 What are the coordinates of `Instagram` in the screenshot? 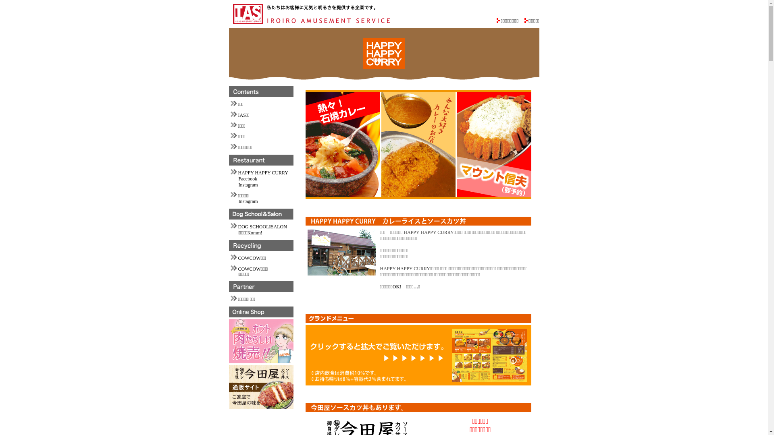 It's located at (248, 201).